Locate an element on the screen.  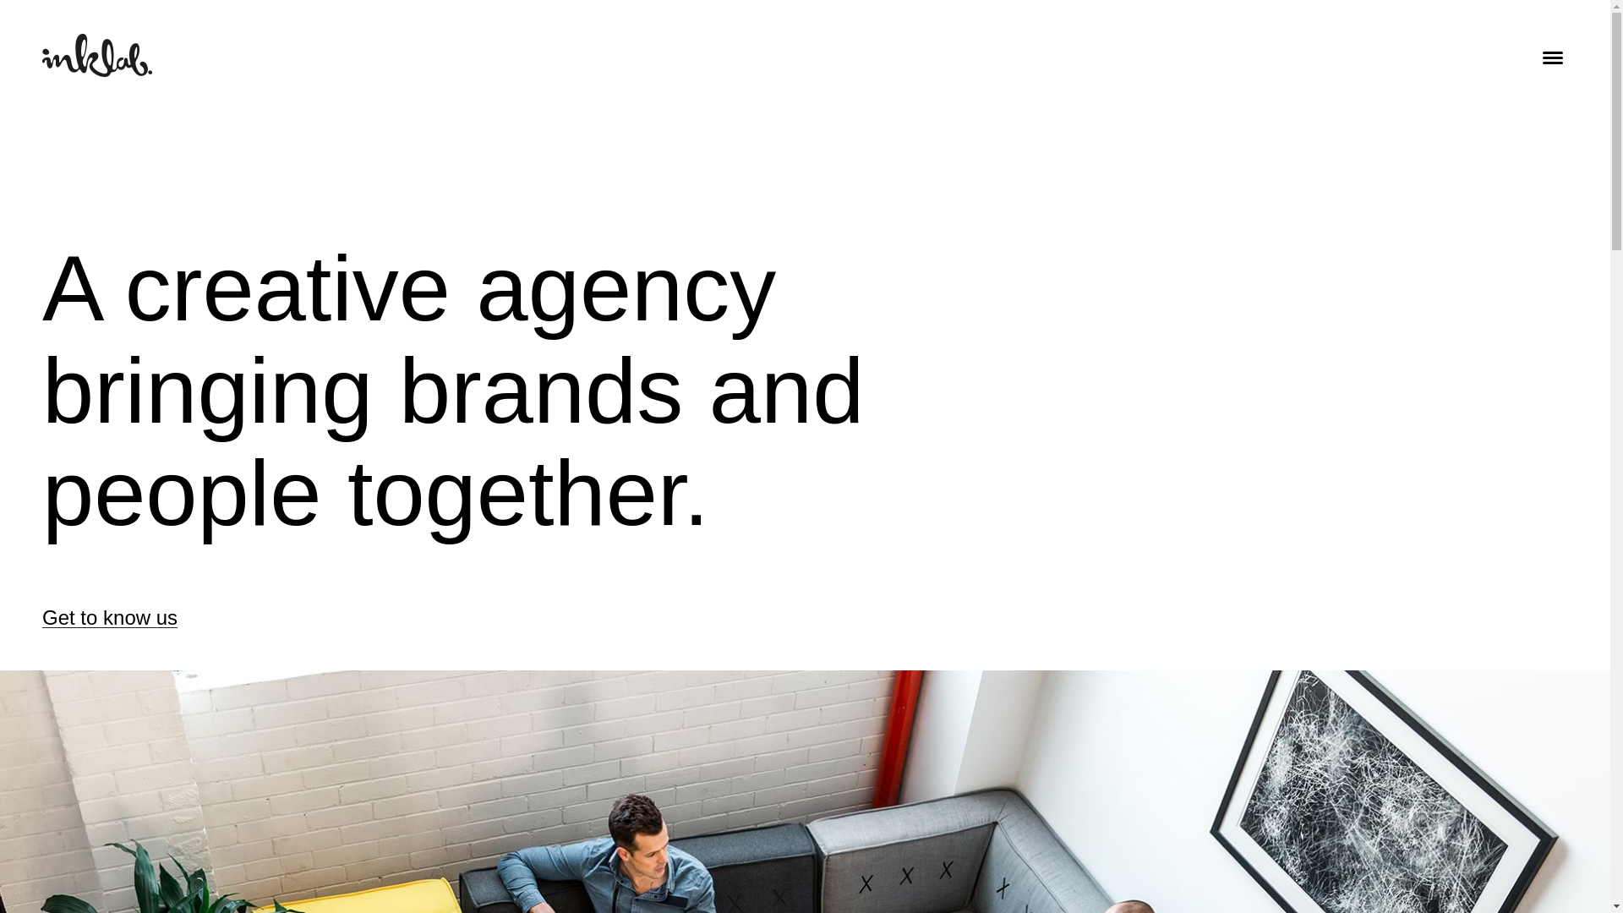
Get to know us is located at coordinates (110, 618).